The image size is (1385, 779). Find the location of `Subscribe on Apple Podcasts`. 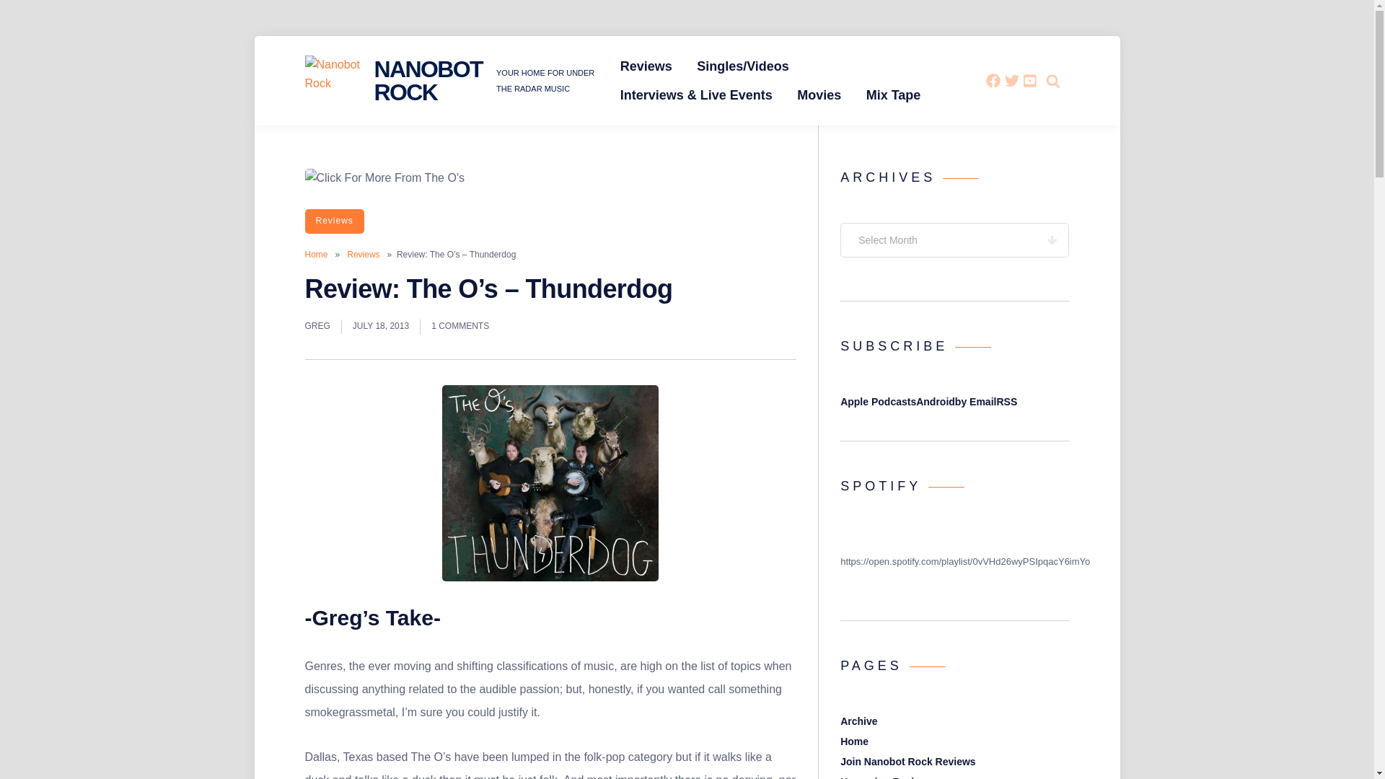

Subscribe on Apple Podcasts is located at coordinates (878, 401).